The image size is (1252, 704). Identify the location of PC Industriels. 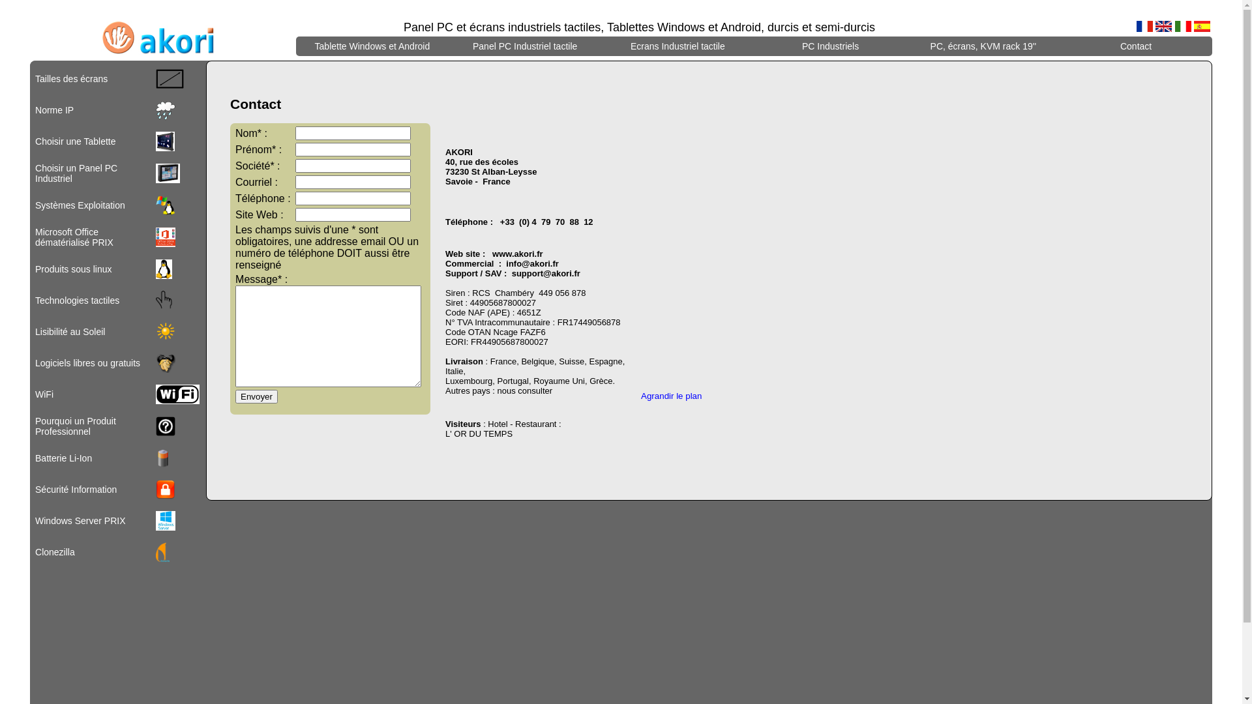
(830, 46).